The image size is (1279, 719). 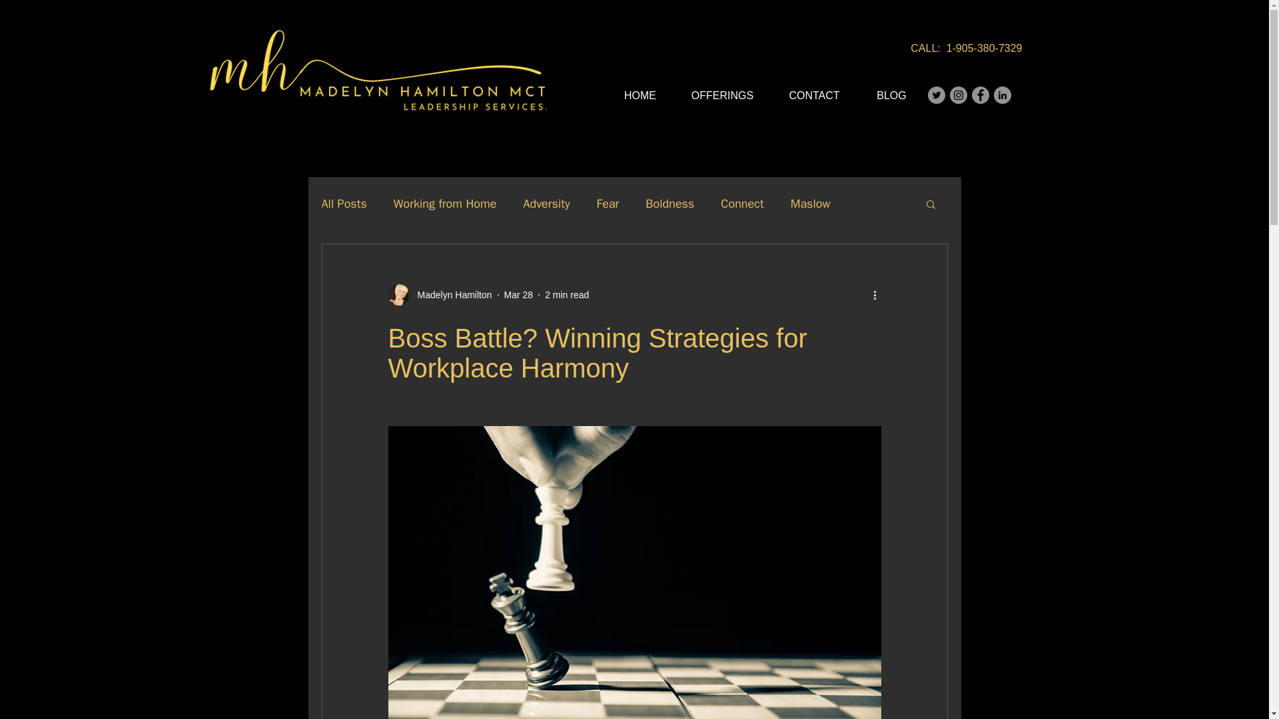 I want to click on 2 min read, so click(x=566, y=294).